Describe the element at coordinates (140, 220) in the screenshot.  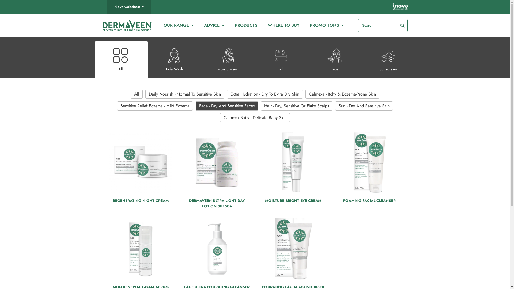
I see `REGENERATING NIGHT CREAM` at that location.